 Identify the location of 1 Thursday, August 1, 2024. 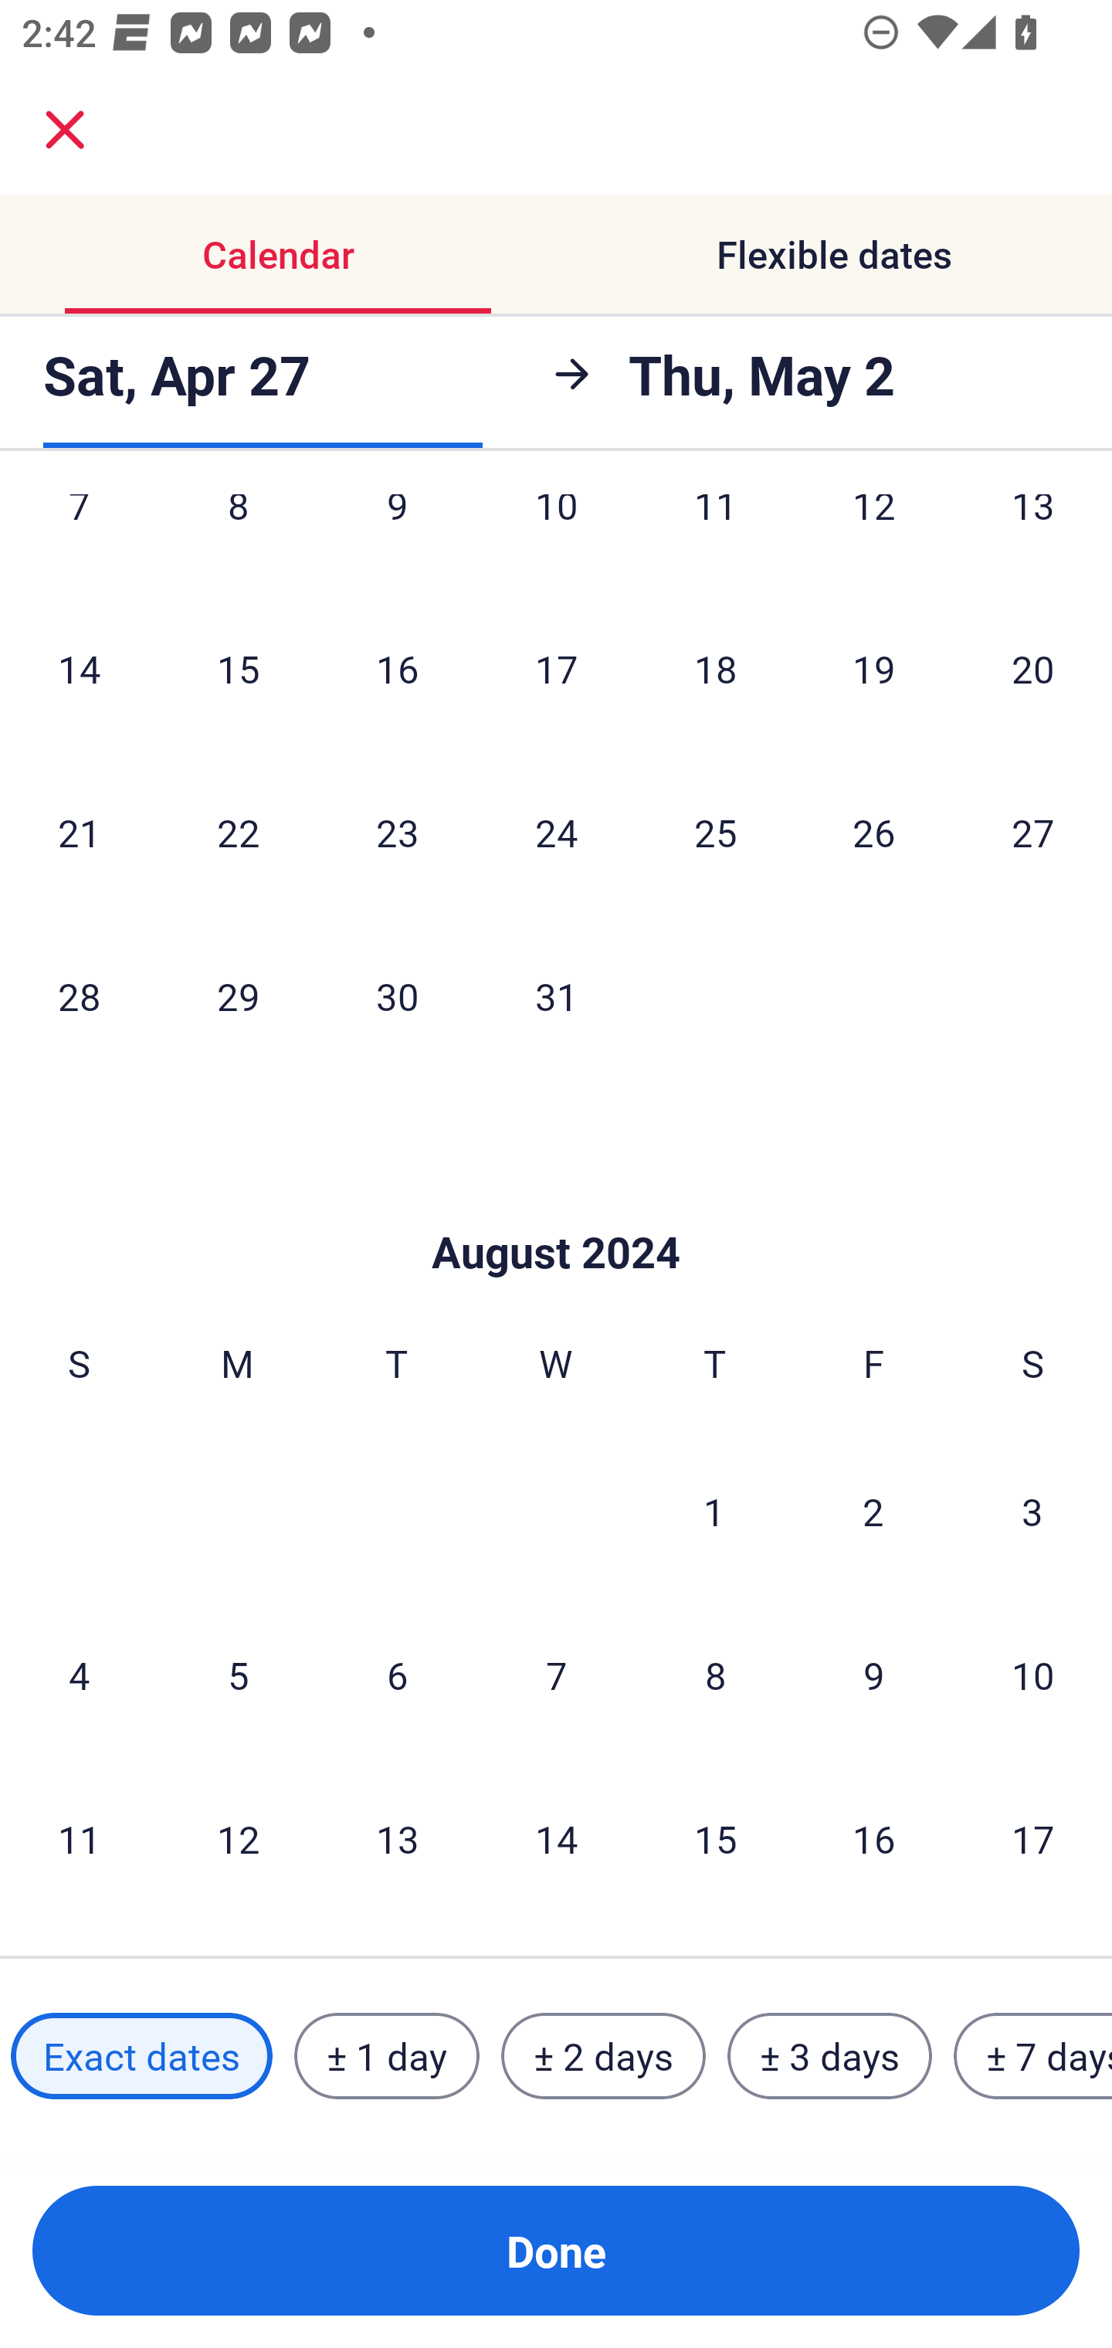
(714, 1511).